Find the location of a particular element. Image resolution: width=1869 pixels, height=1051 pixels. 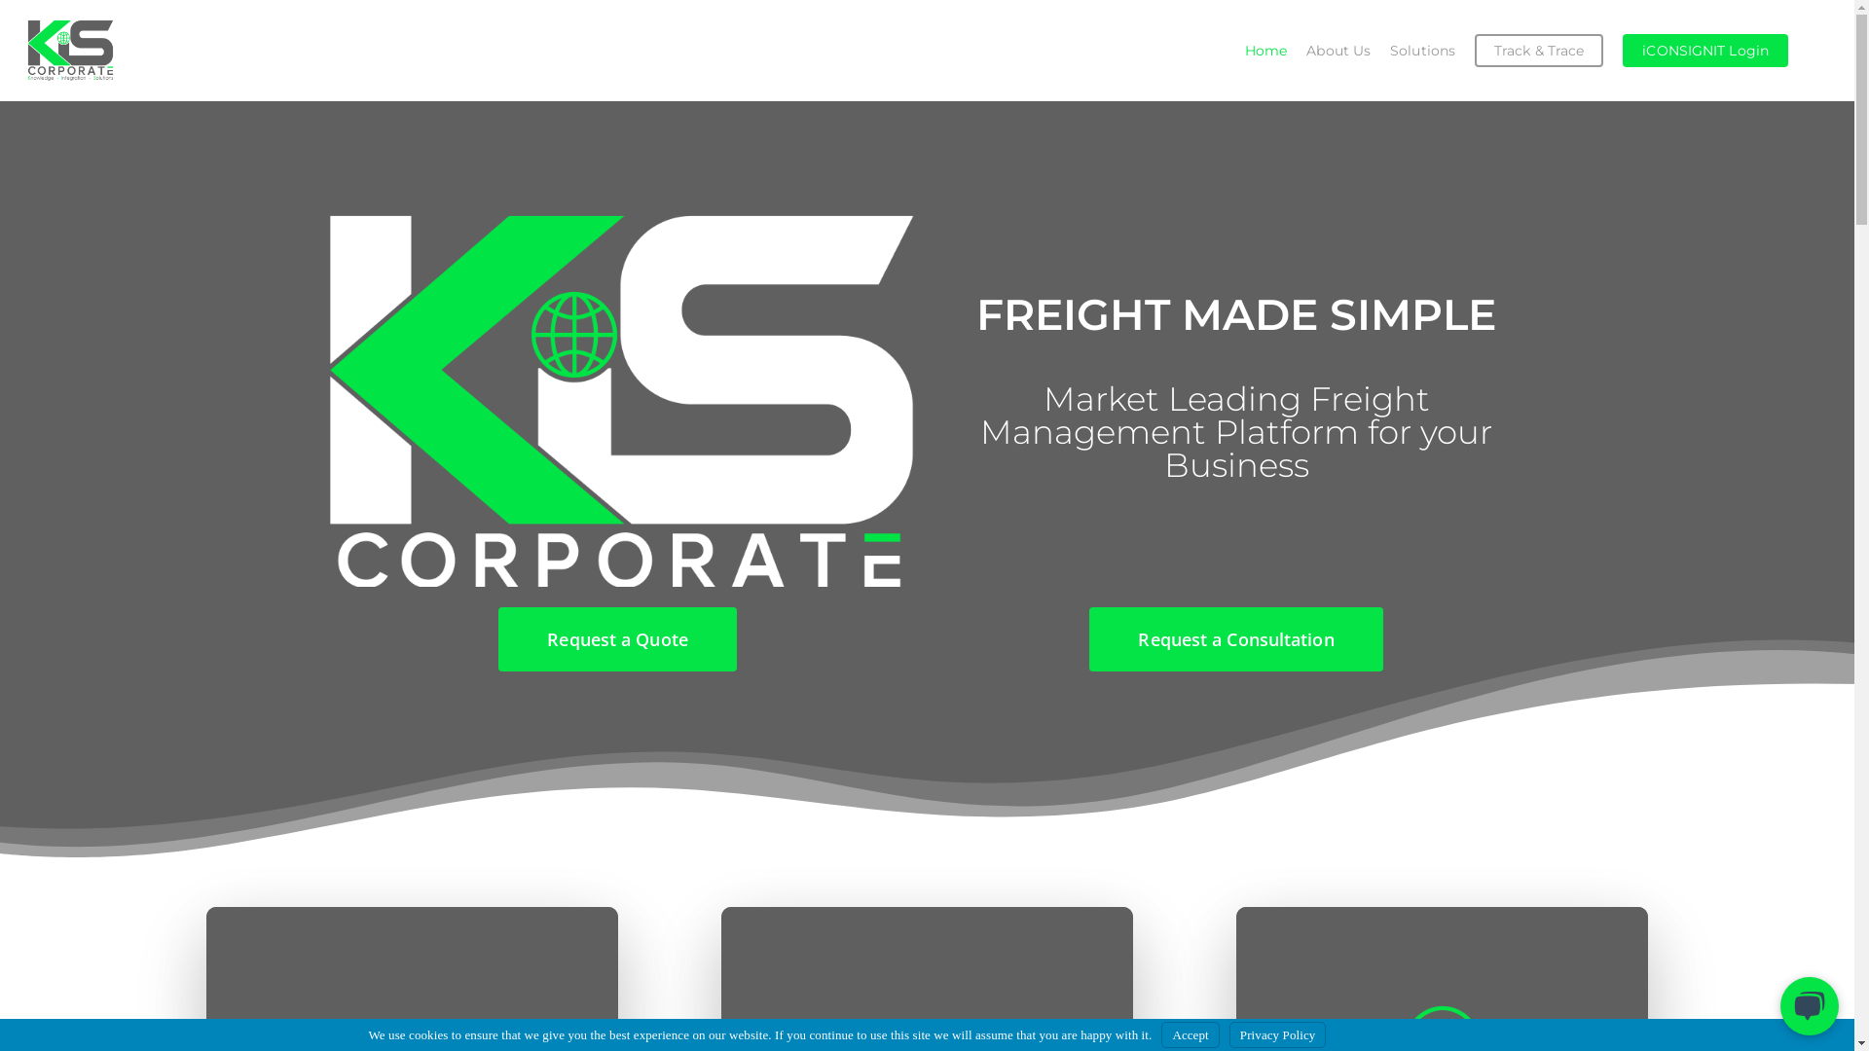

Home is located at coordinates (1265, 51).